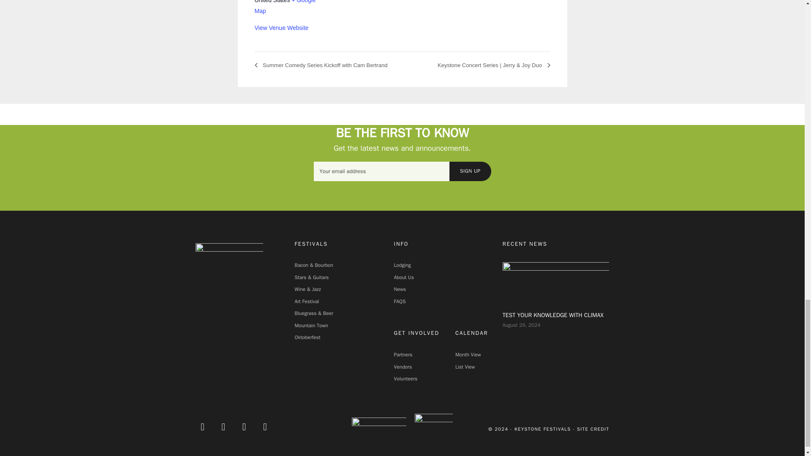 The height and width of the screenshot is (456, 811). Describe the element at coordinates (203, 426) in the screenshot. I see `Facebook` at that location.